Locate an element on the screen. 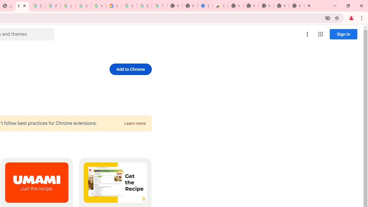 This screenshot has height=207, width=368. Google Account Help is located at coordinates (144, 6).